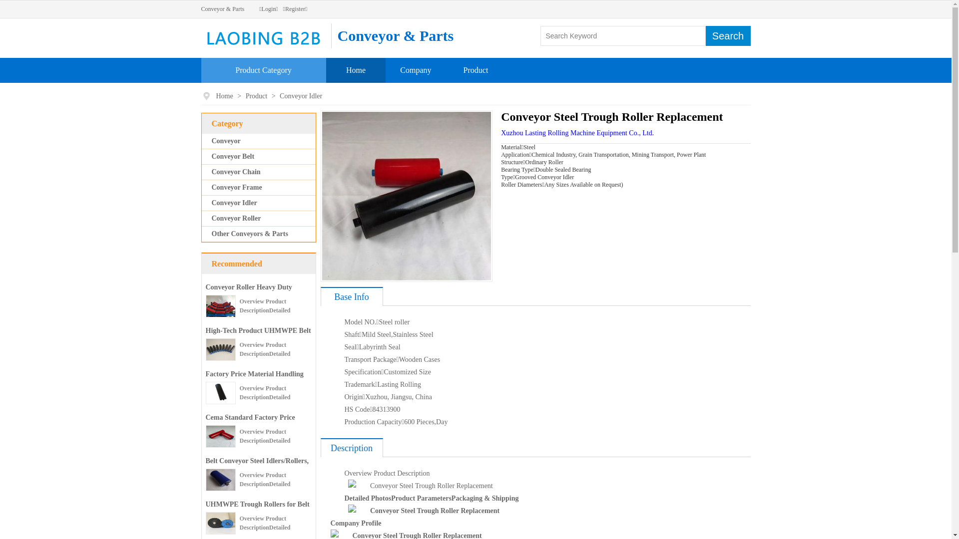  I want to click on Other Conveyors & Parts, so click(250, 234).